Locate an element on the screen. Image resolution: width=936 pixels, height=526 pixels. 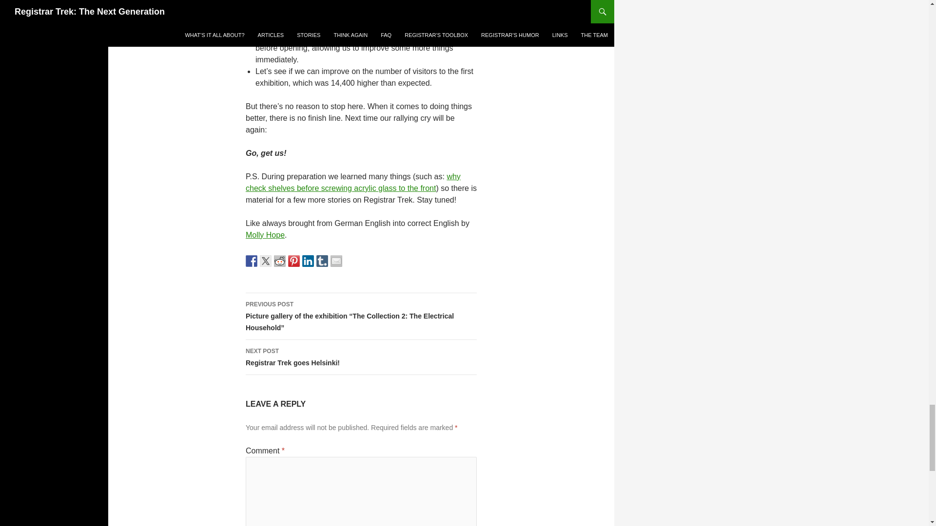
Share on tumblr is located at coordinates (322, 261).